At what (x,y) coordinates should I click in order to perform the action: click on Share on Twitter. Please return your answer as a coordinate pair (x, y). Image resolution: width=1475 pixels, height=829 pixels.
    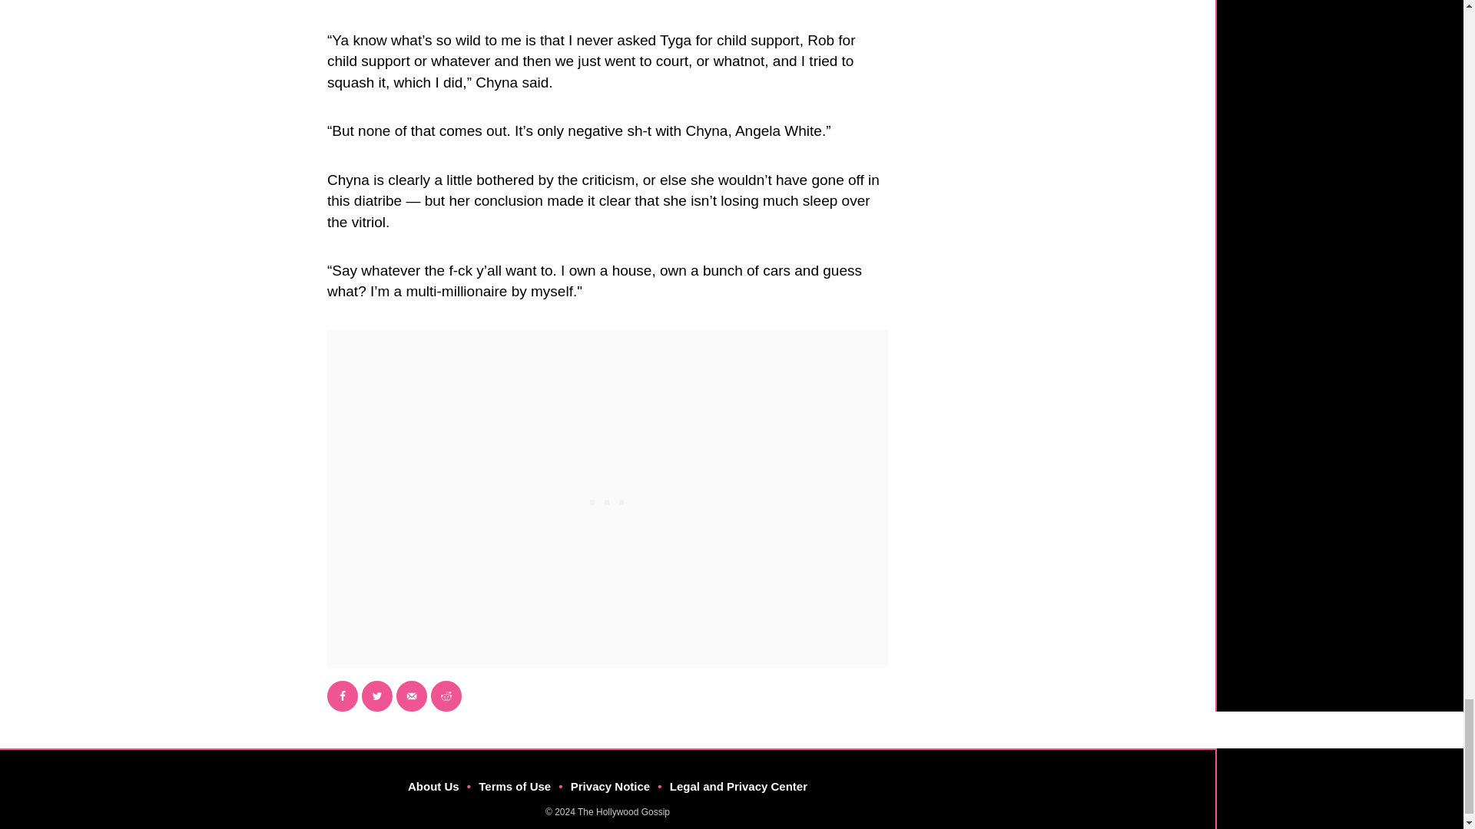
    Looking at the image, I should click on (376, 695).